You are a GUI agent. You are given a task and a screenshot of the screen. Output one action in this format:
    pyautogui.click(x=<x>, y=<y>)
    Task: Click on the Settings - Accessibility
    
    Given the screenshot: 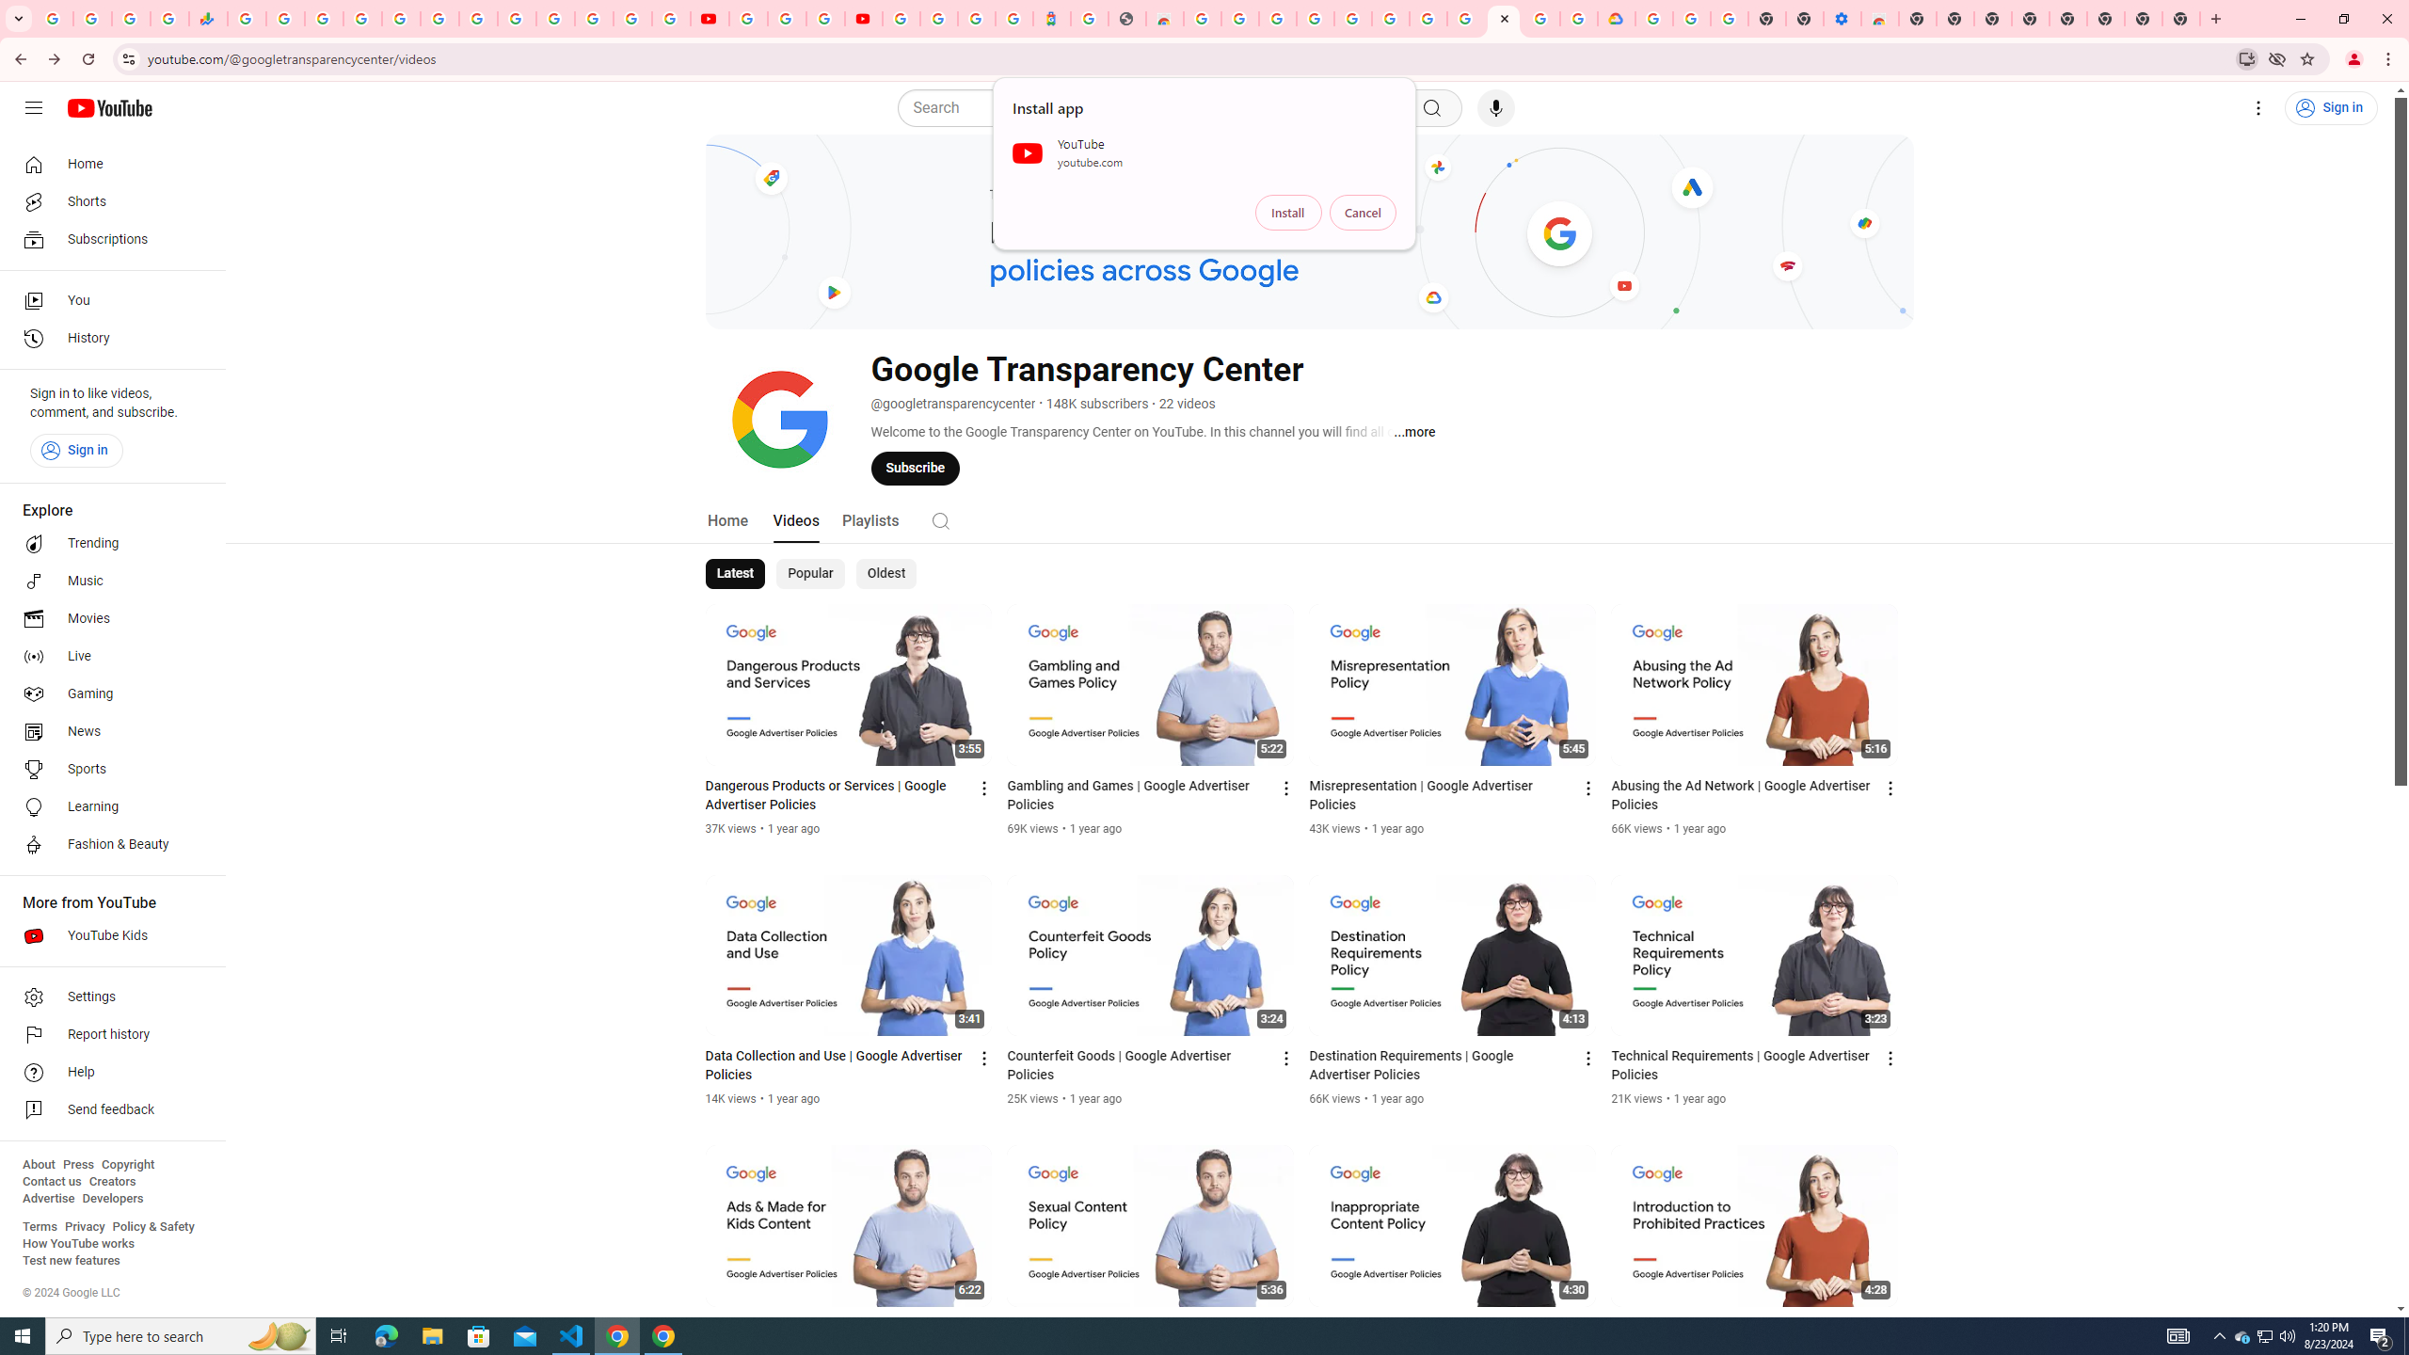 What is the action you would take?
    pyautogui.click(x=1843, y=19)
    